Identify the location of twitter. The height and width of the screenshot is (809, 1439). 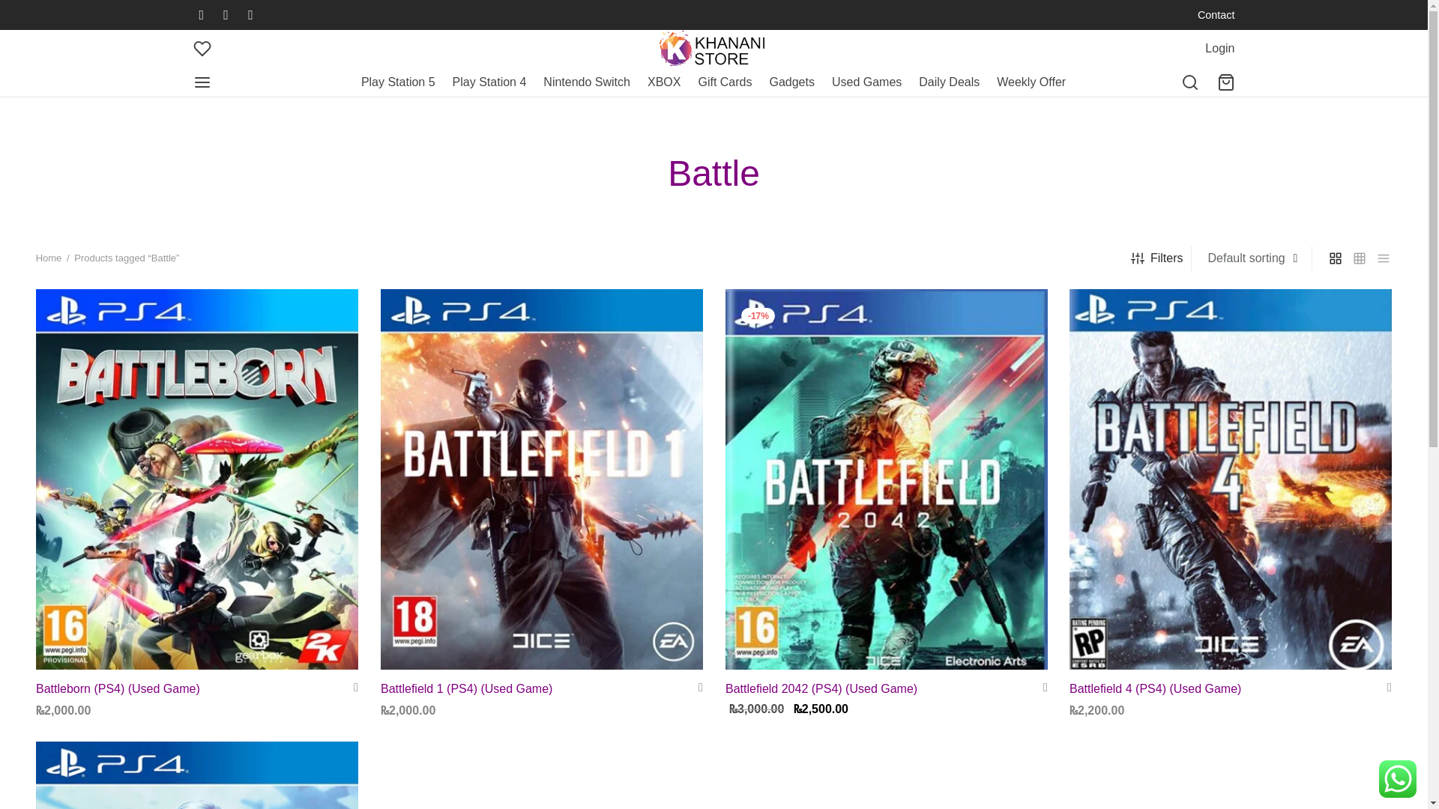
(225, 15).